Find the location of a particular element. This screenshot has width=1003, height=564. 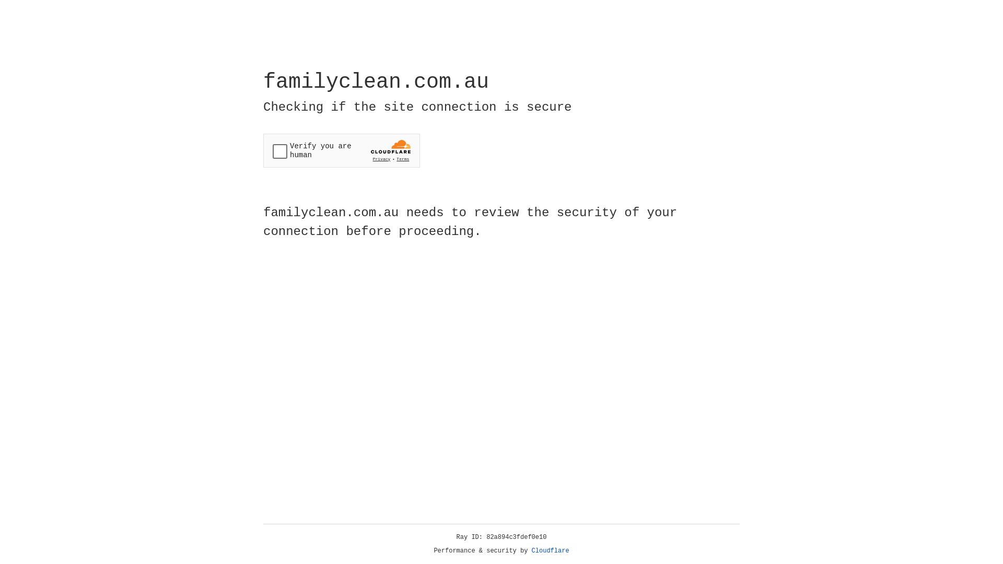

Widget containing a Cloudflare security challenge is located at coordinates (342, 150).